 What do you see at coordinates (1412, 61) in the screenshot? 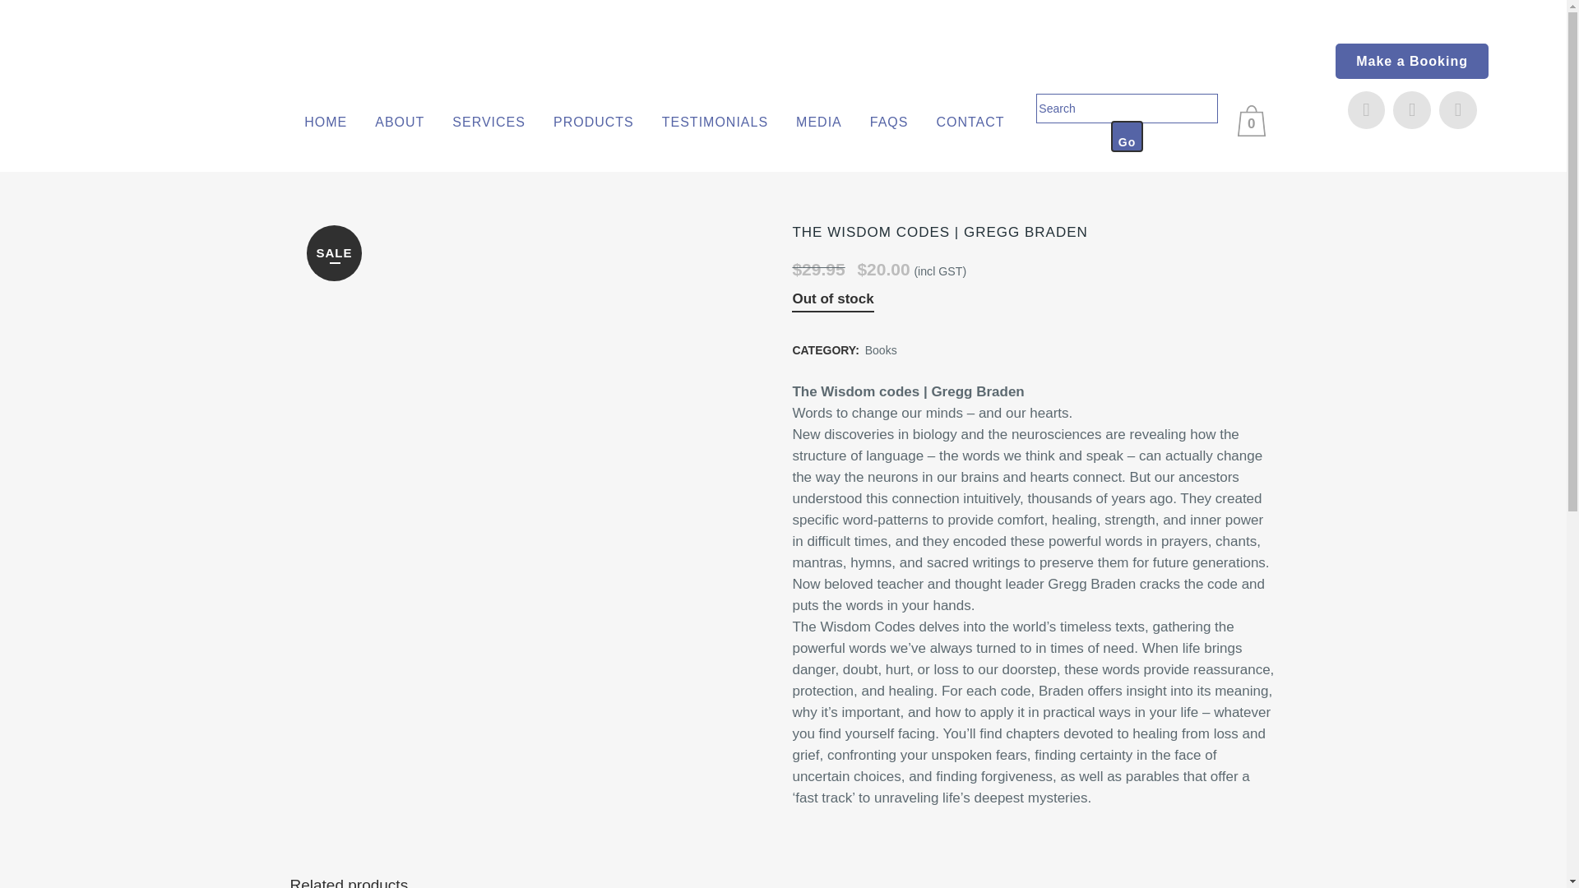
I see `Make a Booking` at bounding box center [1412, 61].